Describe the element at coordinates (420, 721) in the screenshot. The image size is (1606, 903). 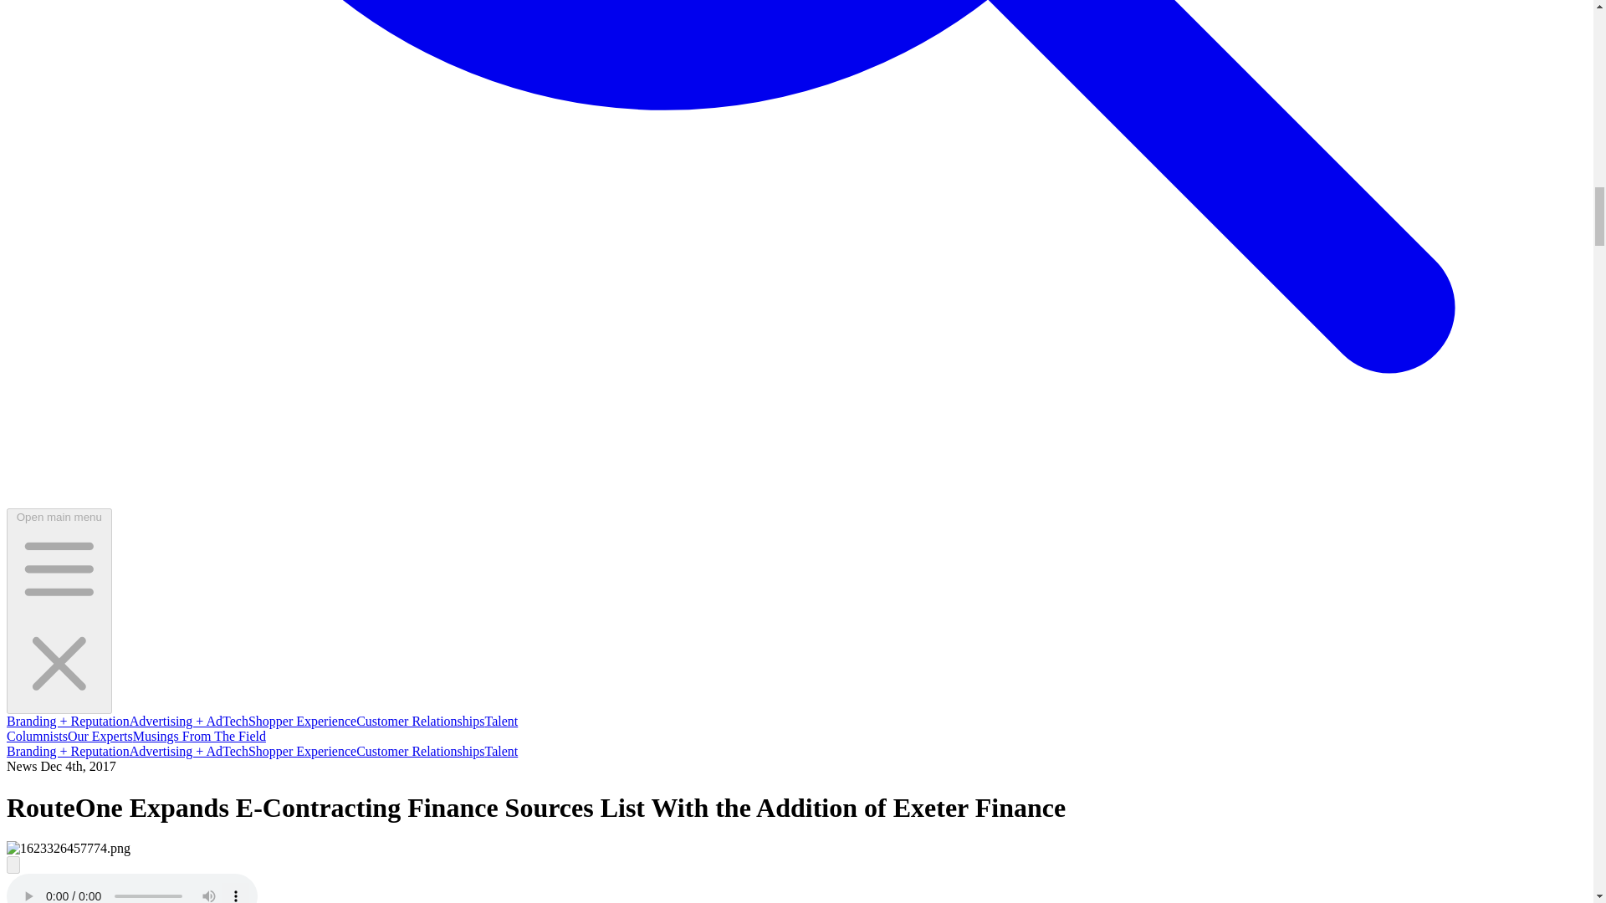
I see `Customer Relationships` at that location.